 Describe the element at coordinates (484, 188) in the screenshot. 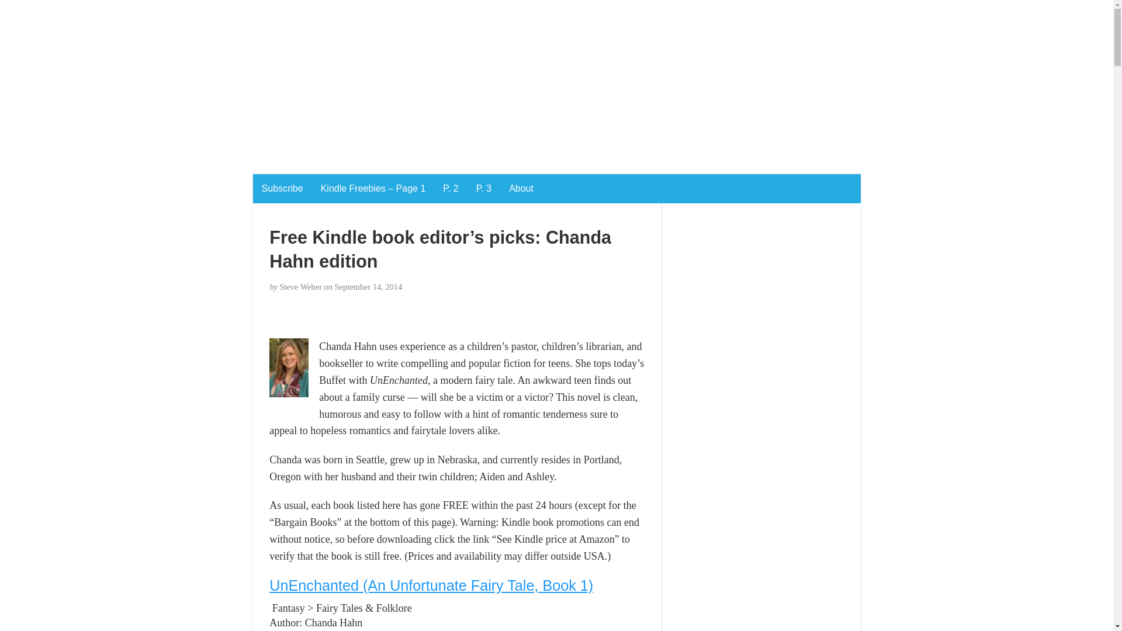

I see `P. 3` at that location.